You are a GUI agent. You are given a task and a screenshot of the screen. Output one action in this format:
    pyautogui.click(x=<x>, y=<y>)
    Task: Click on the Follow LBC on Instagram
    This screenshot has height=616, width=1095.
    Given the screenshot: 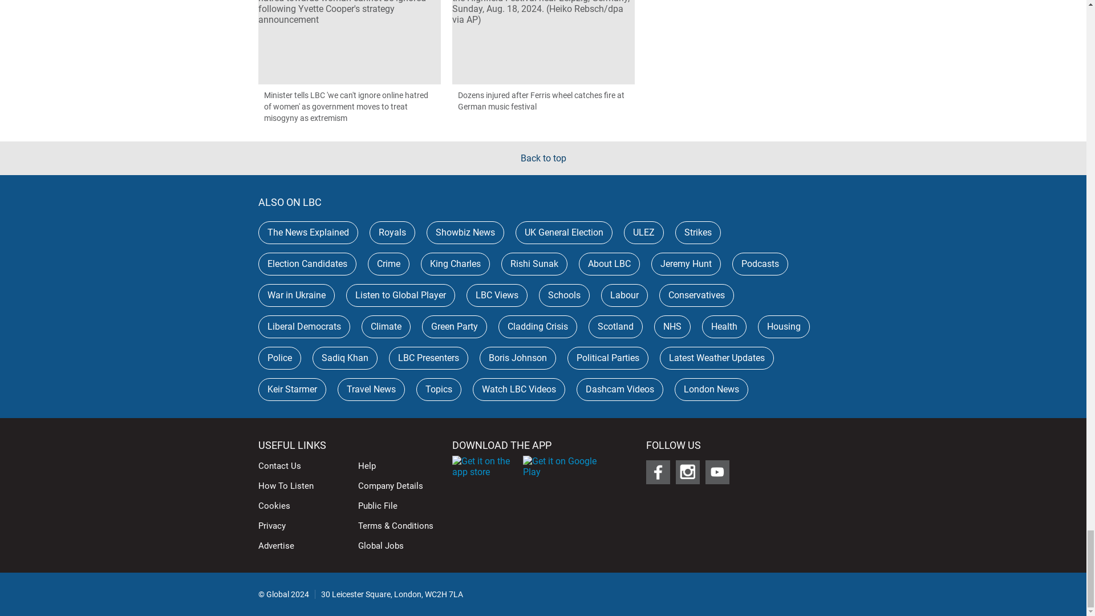 What is the action you would take?
    pyautogui.click(x=687, y=472)
    